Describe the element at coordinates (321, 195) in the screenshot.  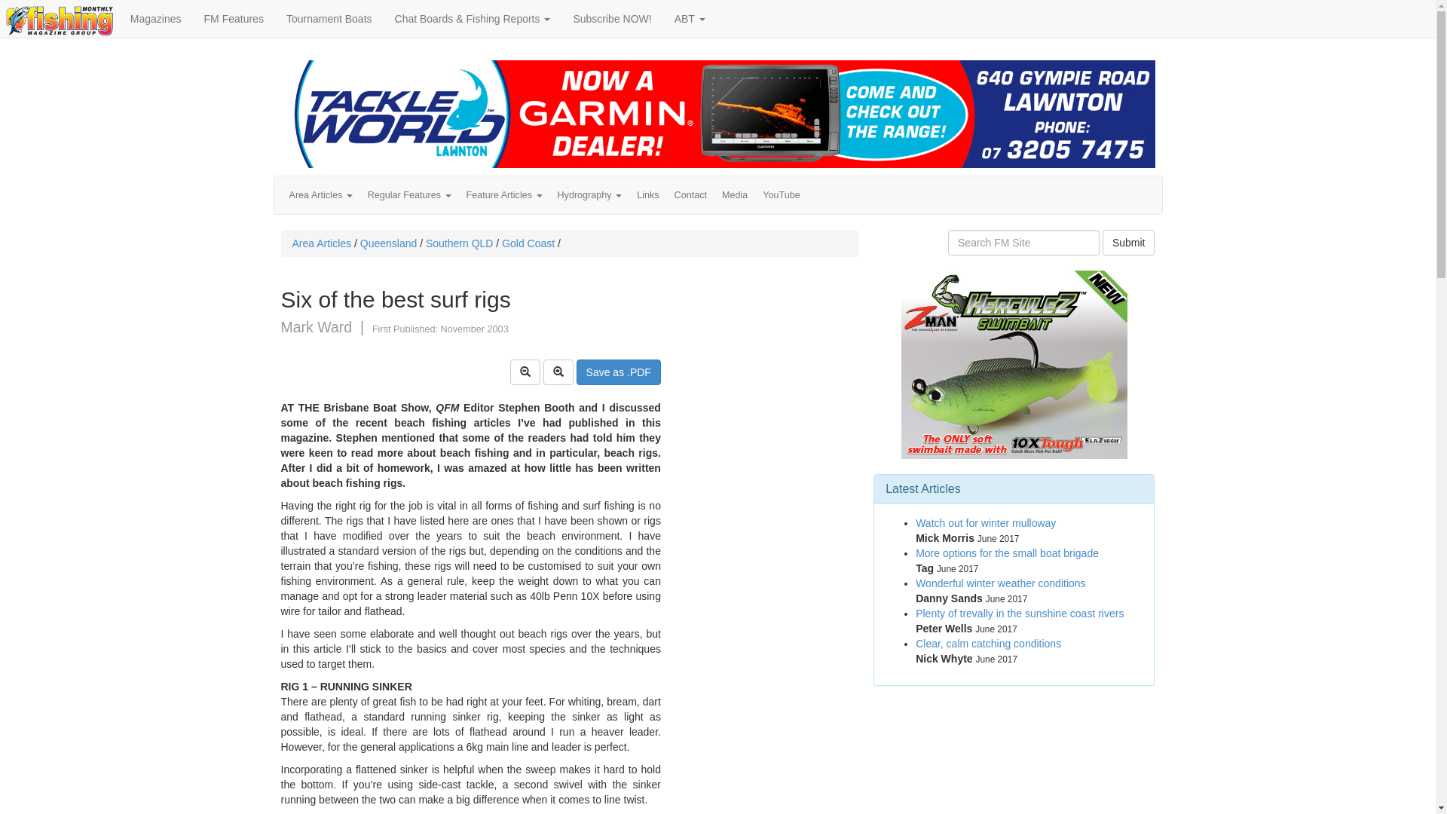
I see `Area Articles` at that location.